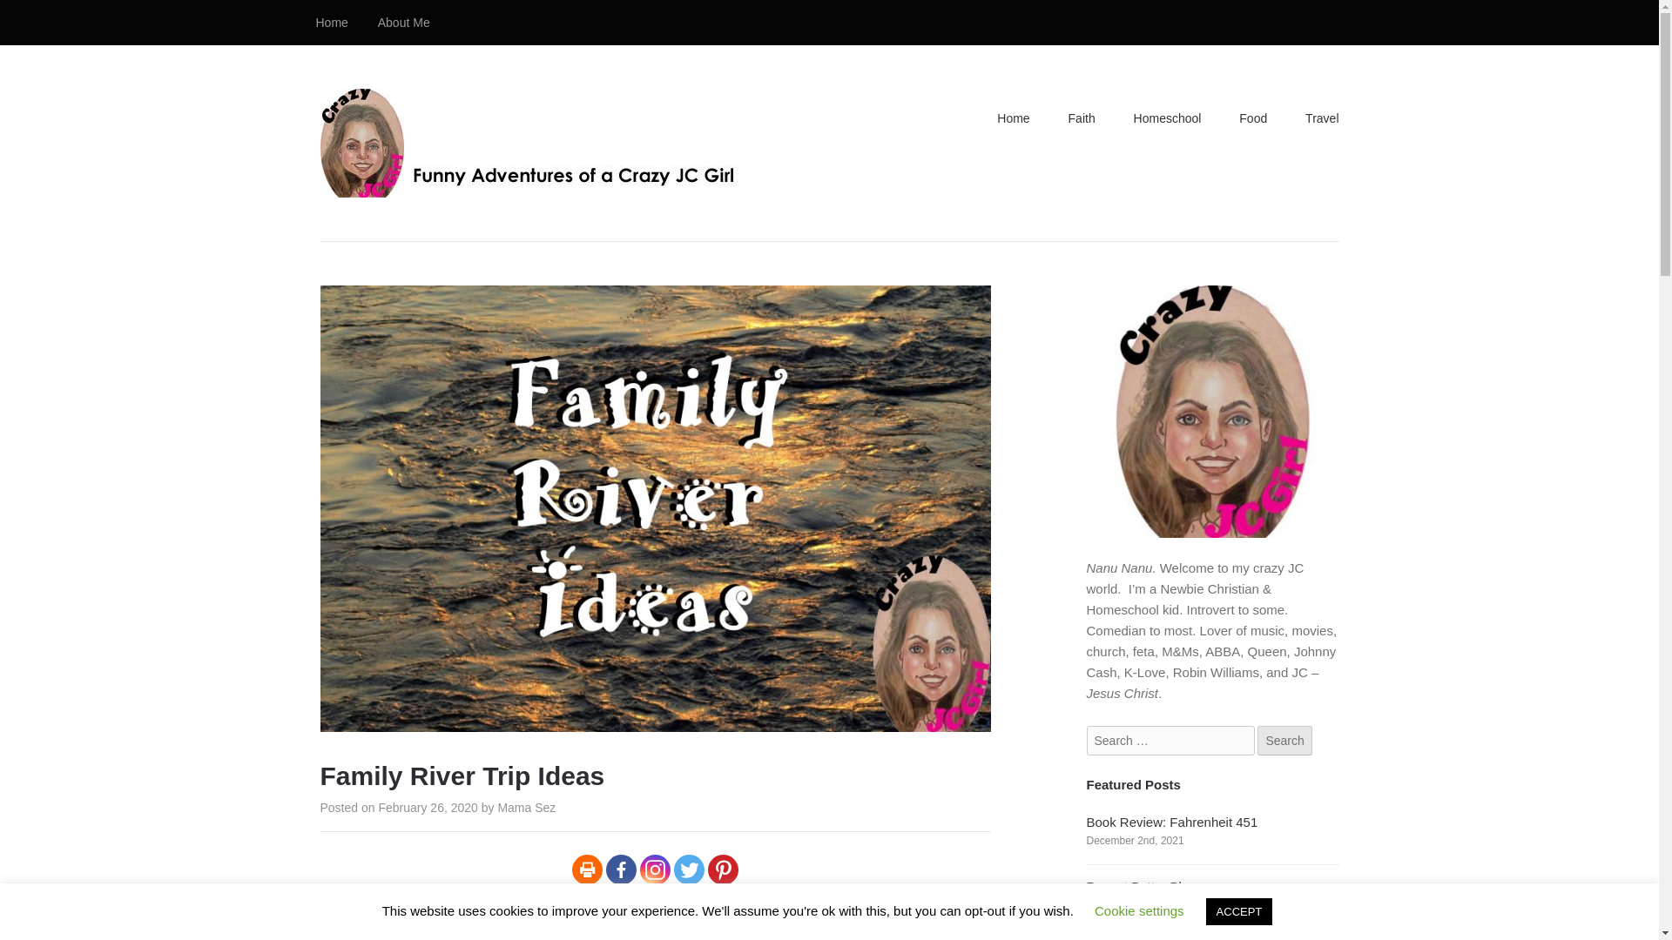 This screenshot has height=940, width=1672. What do you see at coordinates (331, 23) in the screenshot?
I see `Home` at bounding box center [331, 23].